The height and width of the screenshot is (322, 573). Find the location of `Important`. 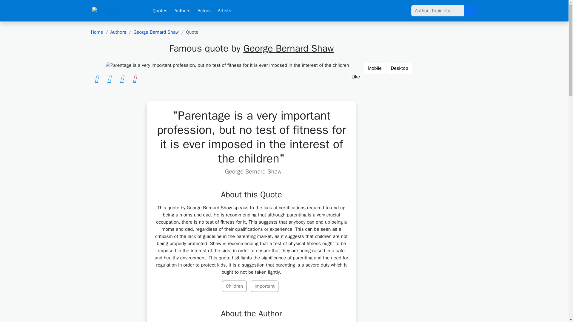

Important is located at coordinates (264, 286).